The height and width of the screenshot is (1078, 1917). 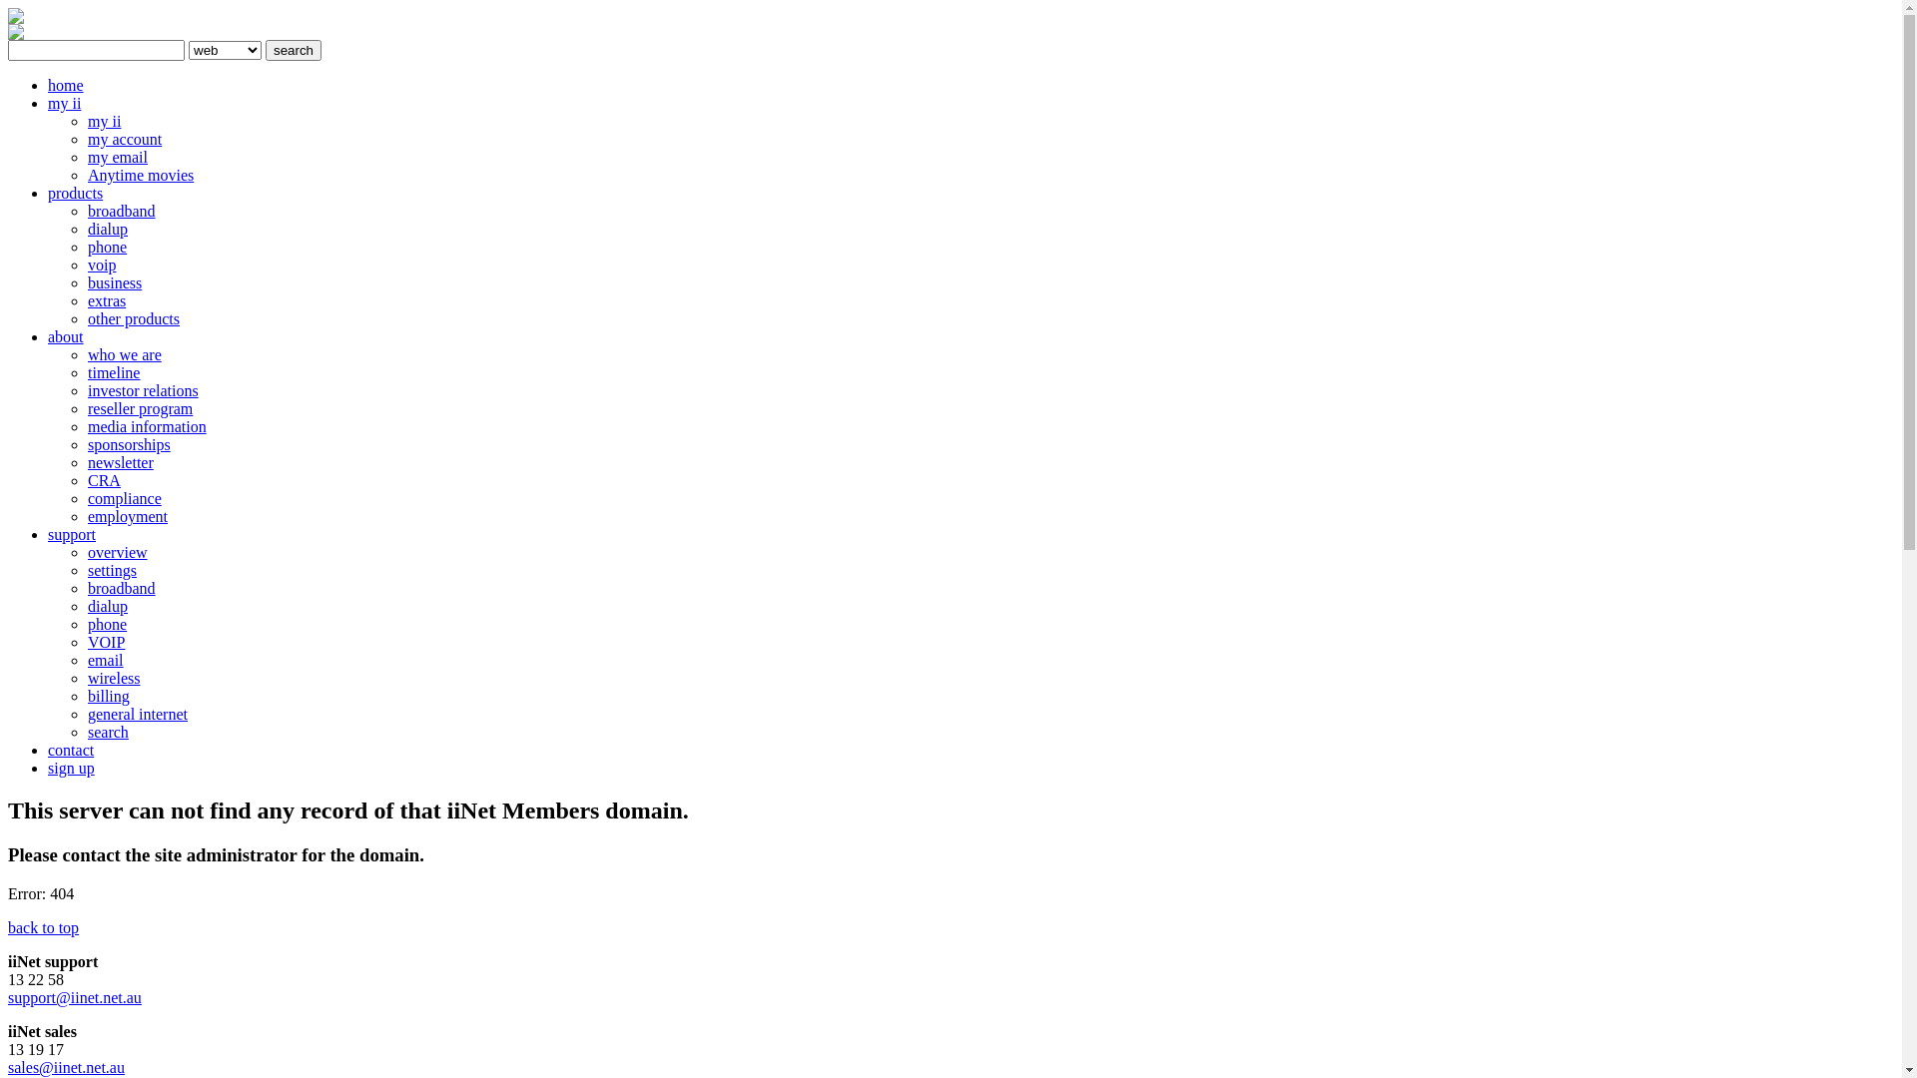 What do you see at coordinates (112, 571) in the screenshot?
I see `settings` at bounding box center [112, 571].